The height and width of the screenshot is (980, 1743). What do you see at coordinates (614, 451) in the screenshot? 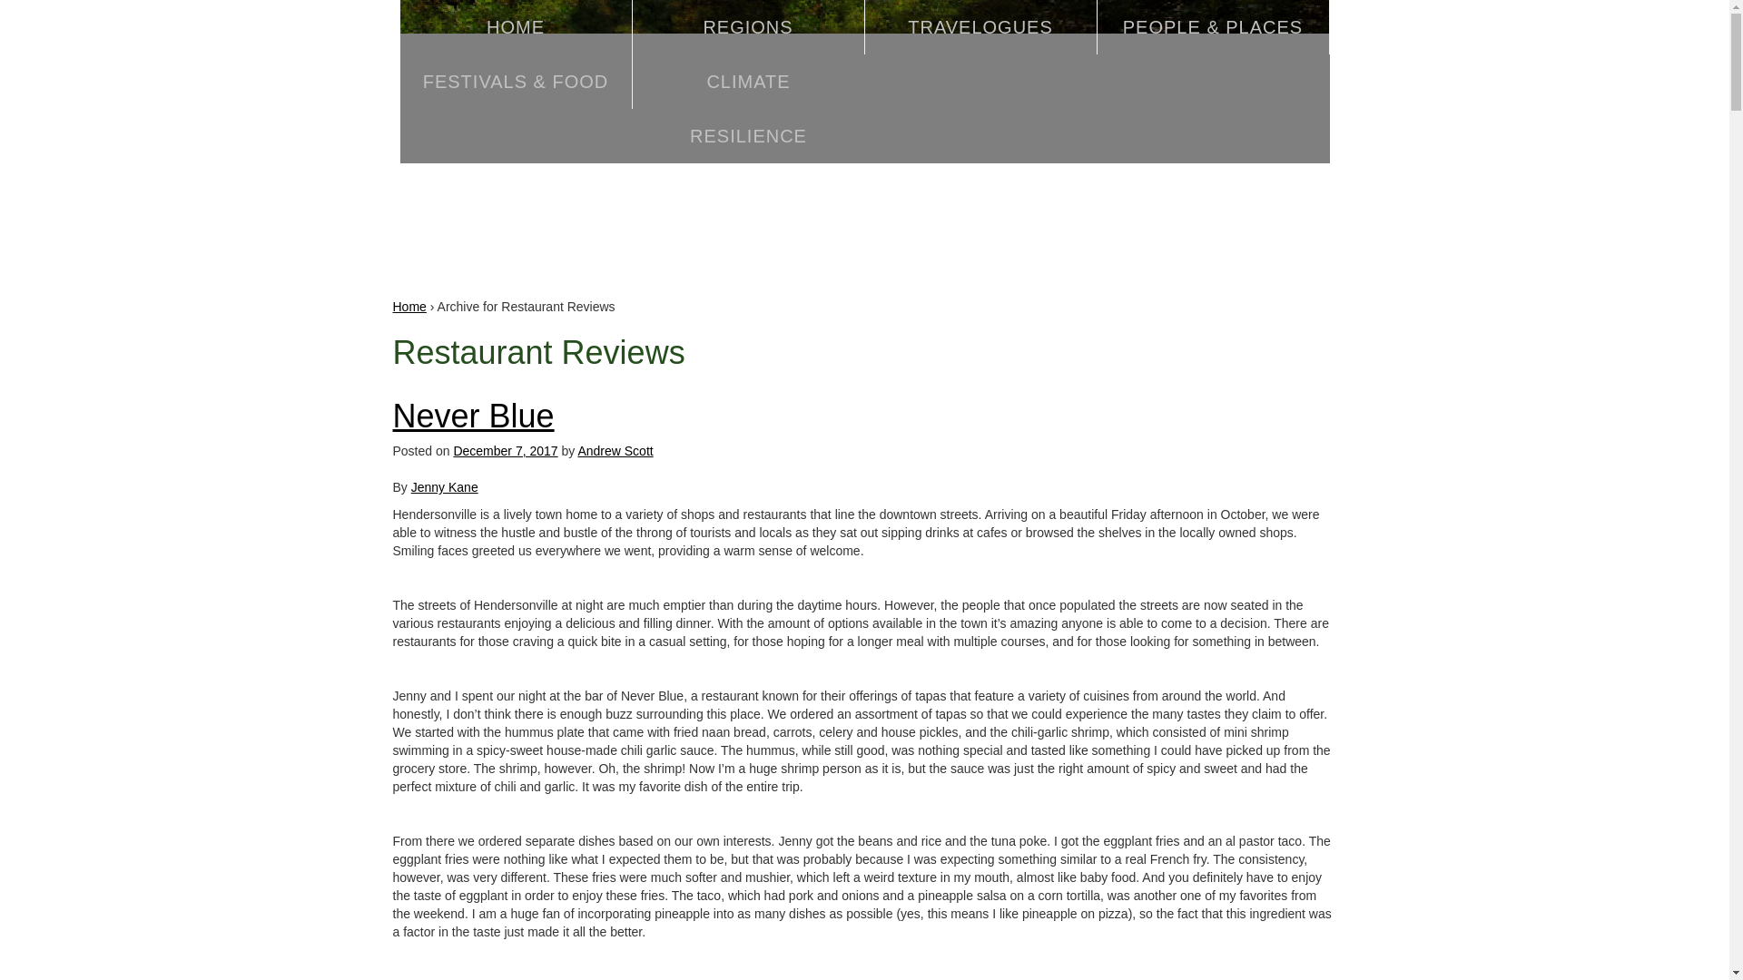
I see `Andrew Scott` at bounding box center [614, 451].